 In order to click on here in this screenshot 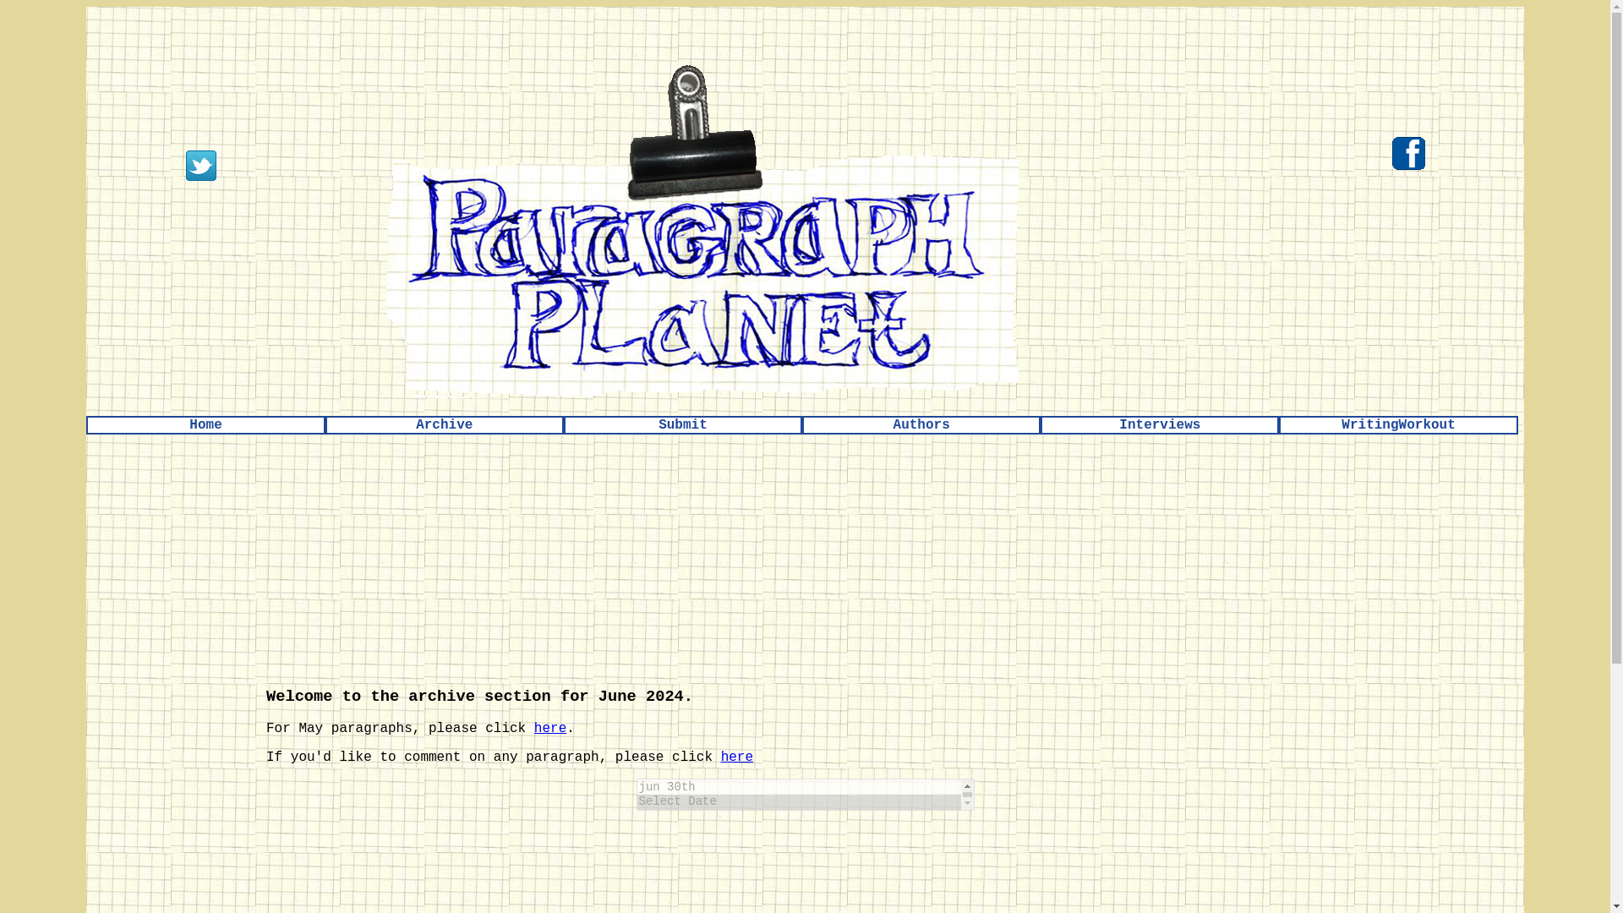, I will do `click(736, 757)`.